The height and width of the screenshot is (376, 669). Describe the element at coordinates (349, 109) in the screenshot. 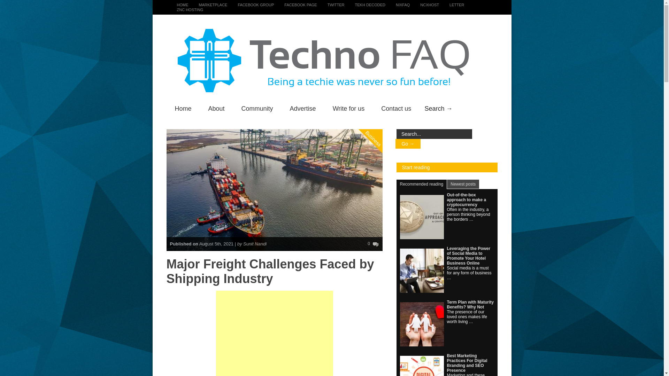

I see `Write for us` at that location.